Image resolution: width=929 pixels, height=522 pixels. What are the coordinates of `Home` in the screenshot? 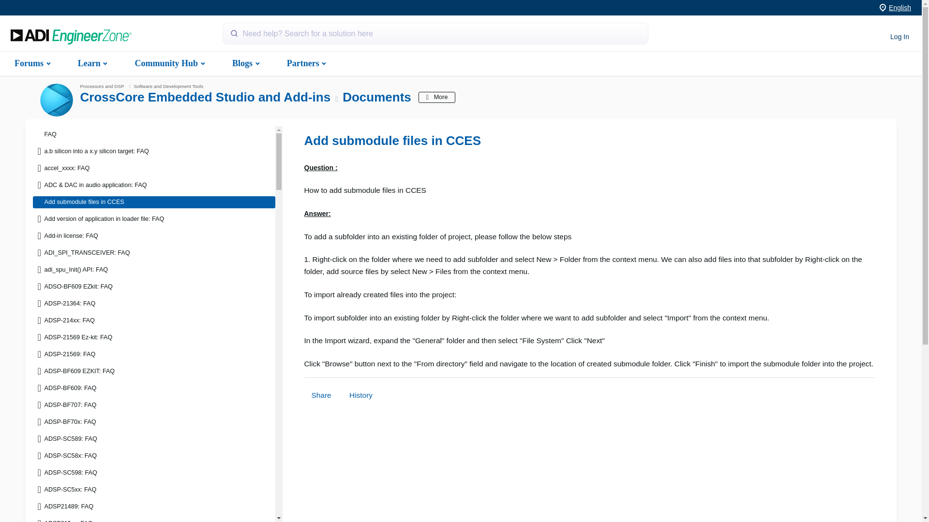 It's located at (71, 37).